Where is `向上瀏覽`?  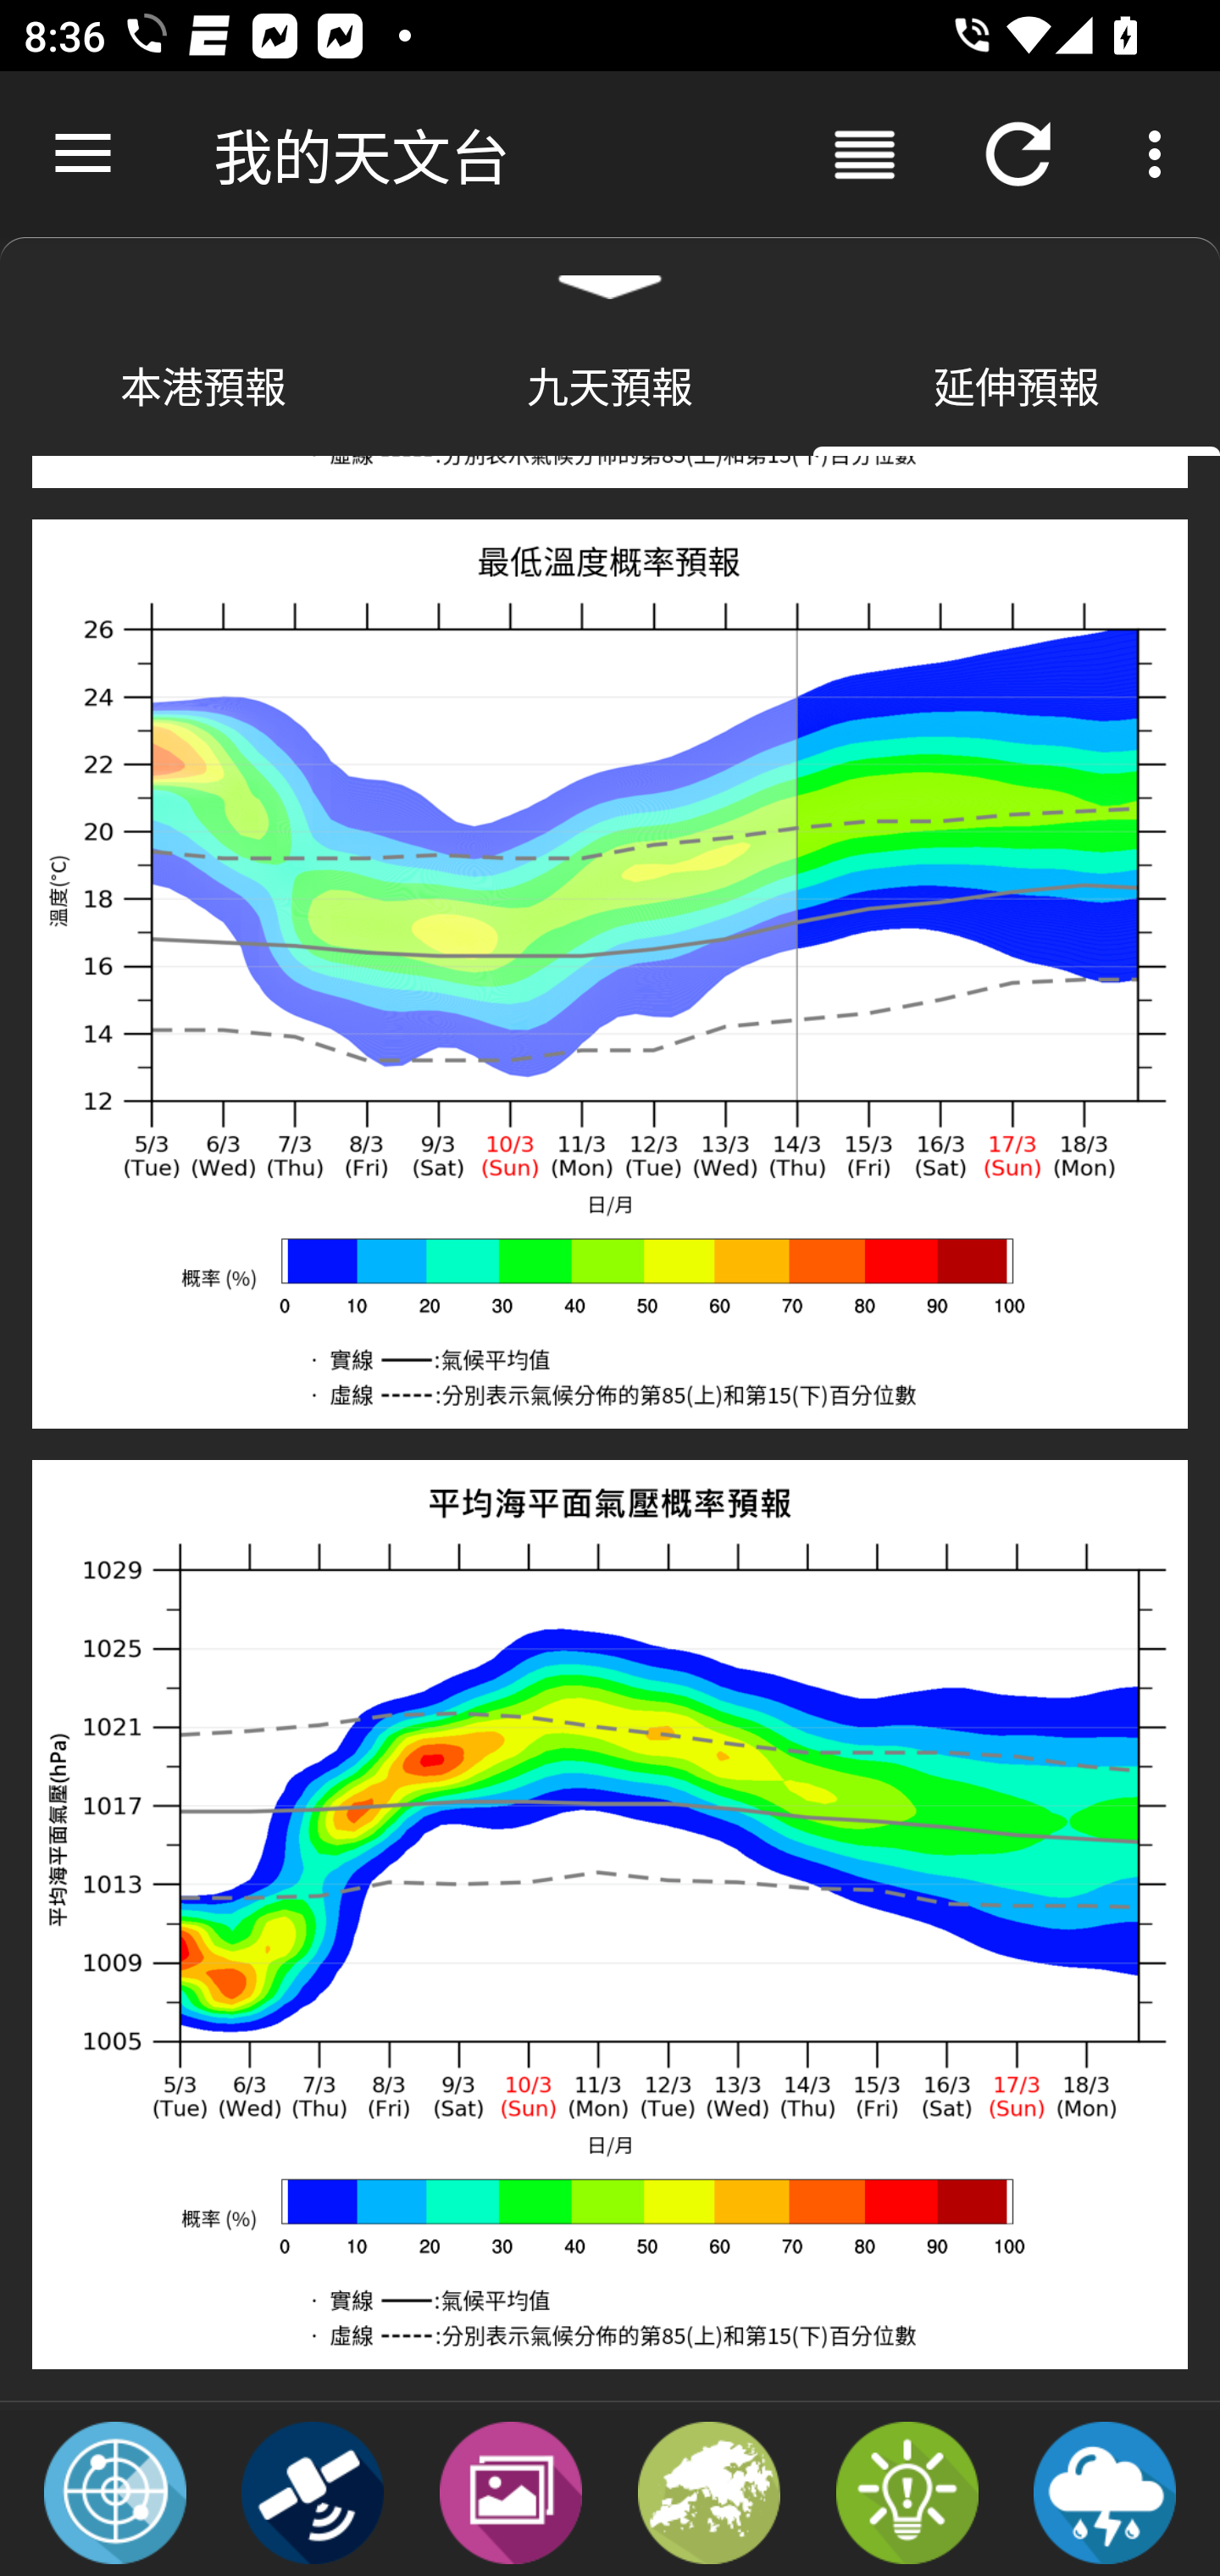 向上瀏覽 is located at coordinates (83, 154).